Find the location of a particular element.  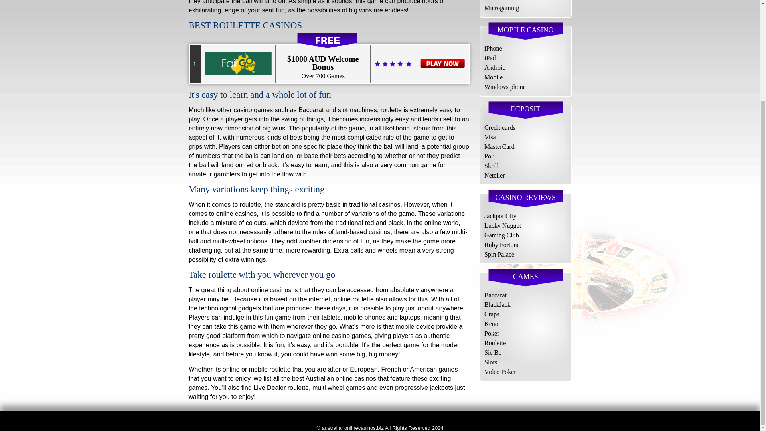

Android is located at coordinates (495, 67).